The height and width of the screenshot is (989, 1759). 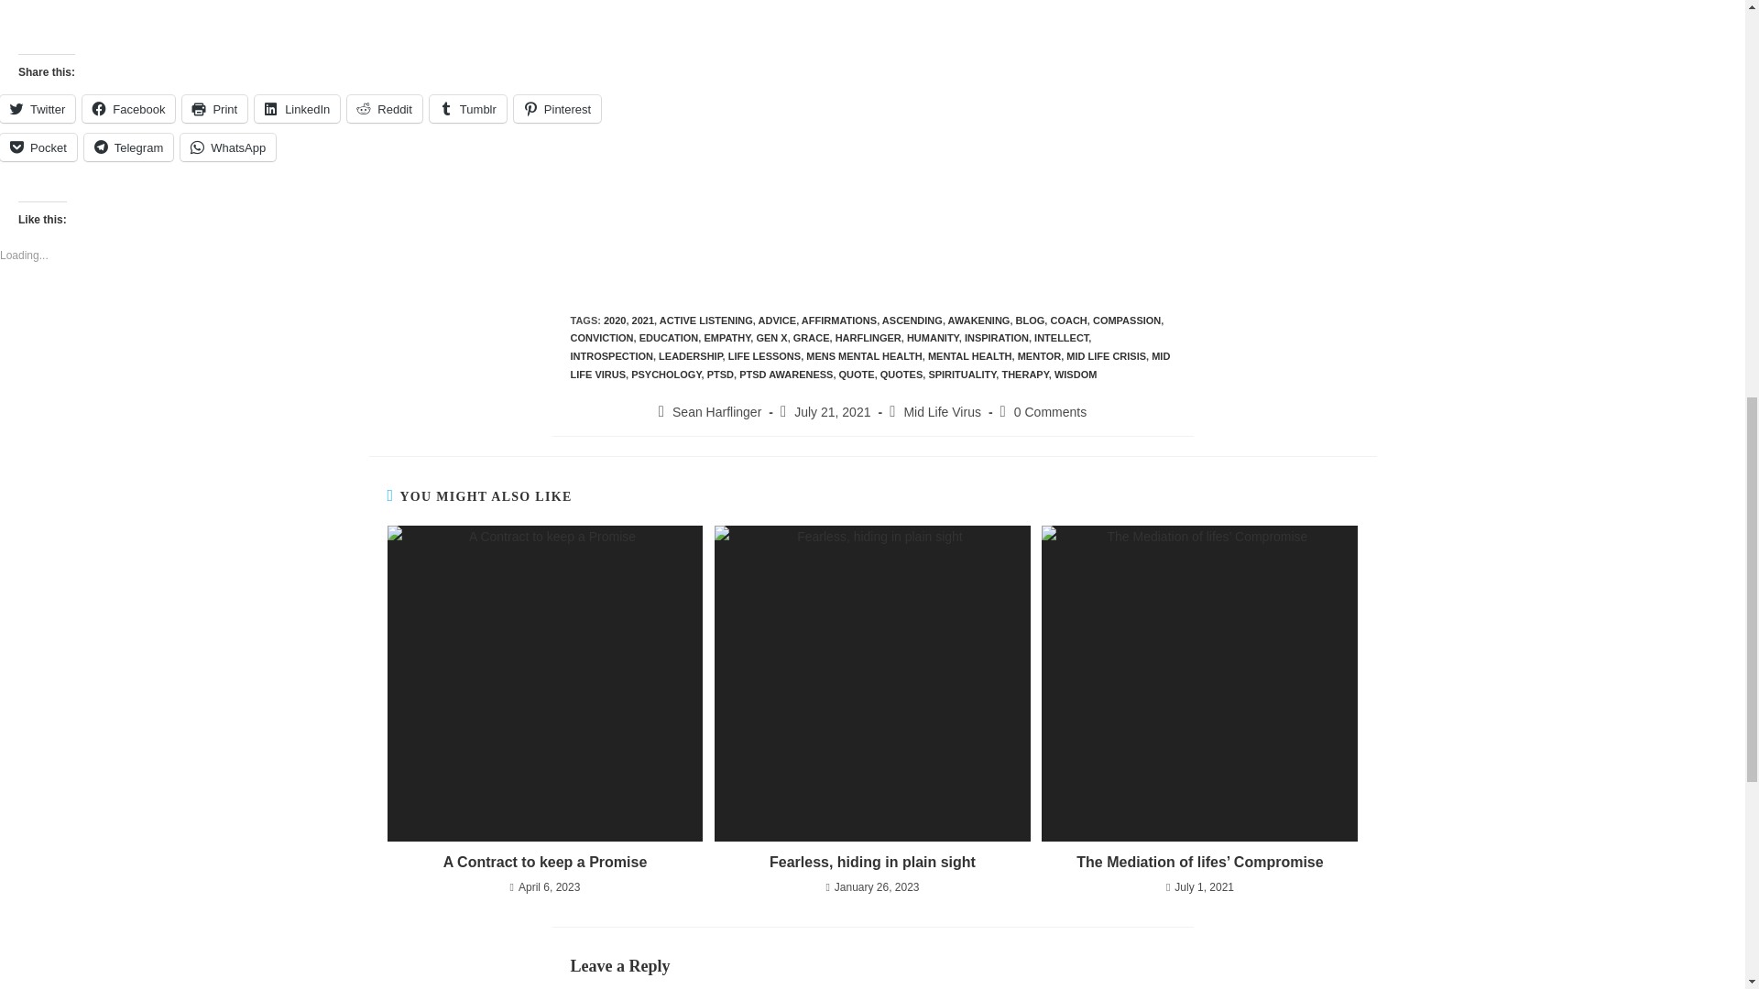 I want to click on Facebook, so click(x=128, y=108).